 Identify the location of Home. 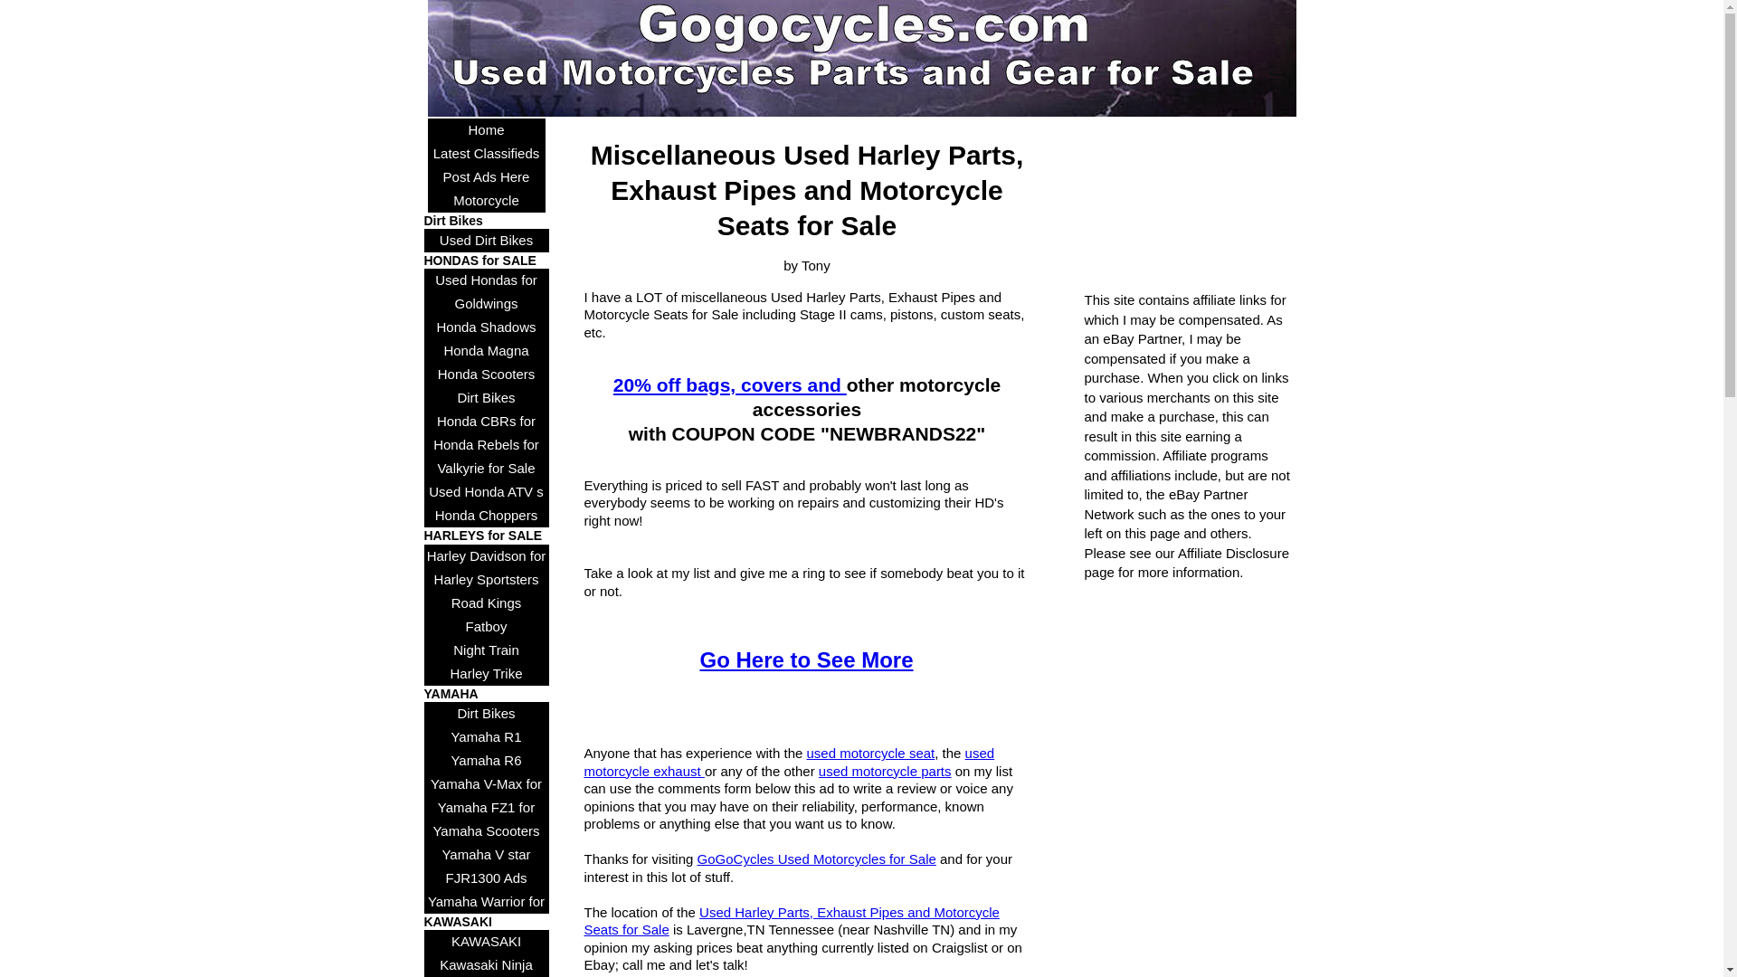
(486, 129).